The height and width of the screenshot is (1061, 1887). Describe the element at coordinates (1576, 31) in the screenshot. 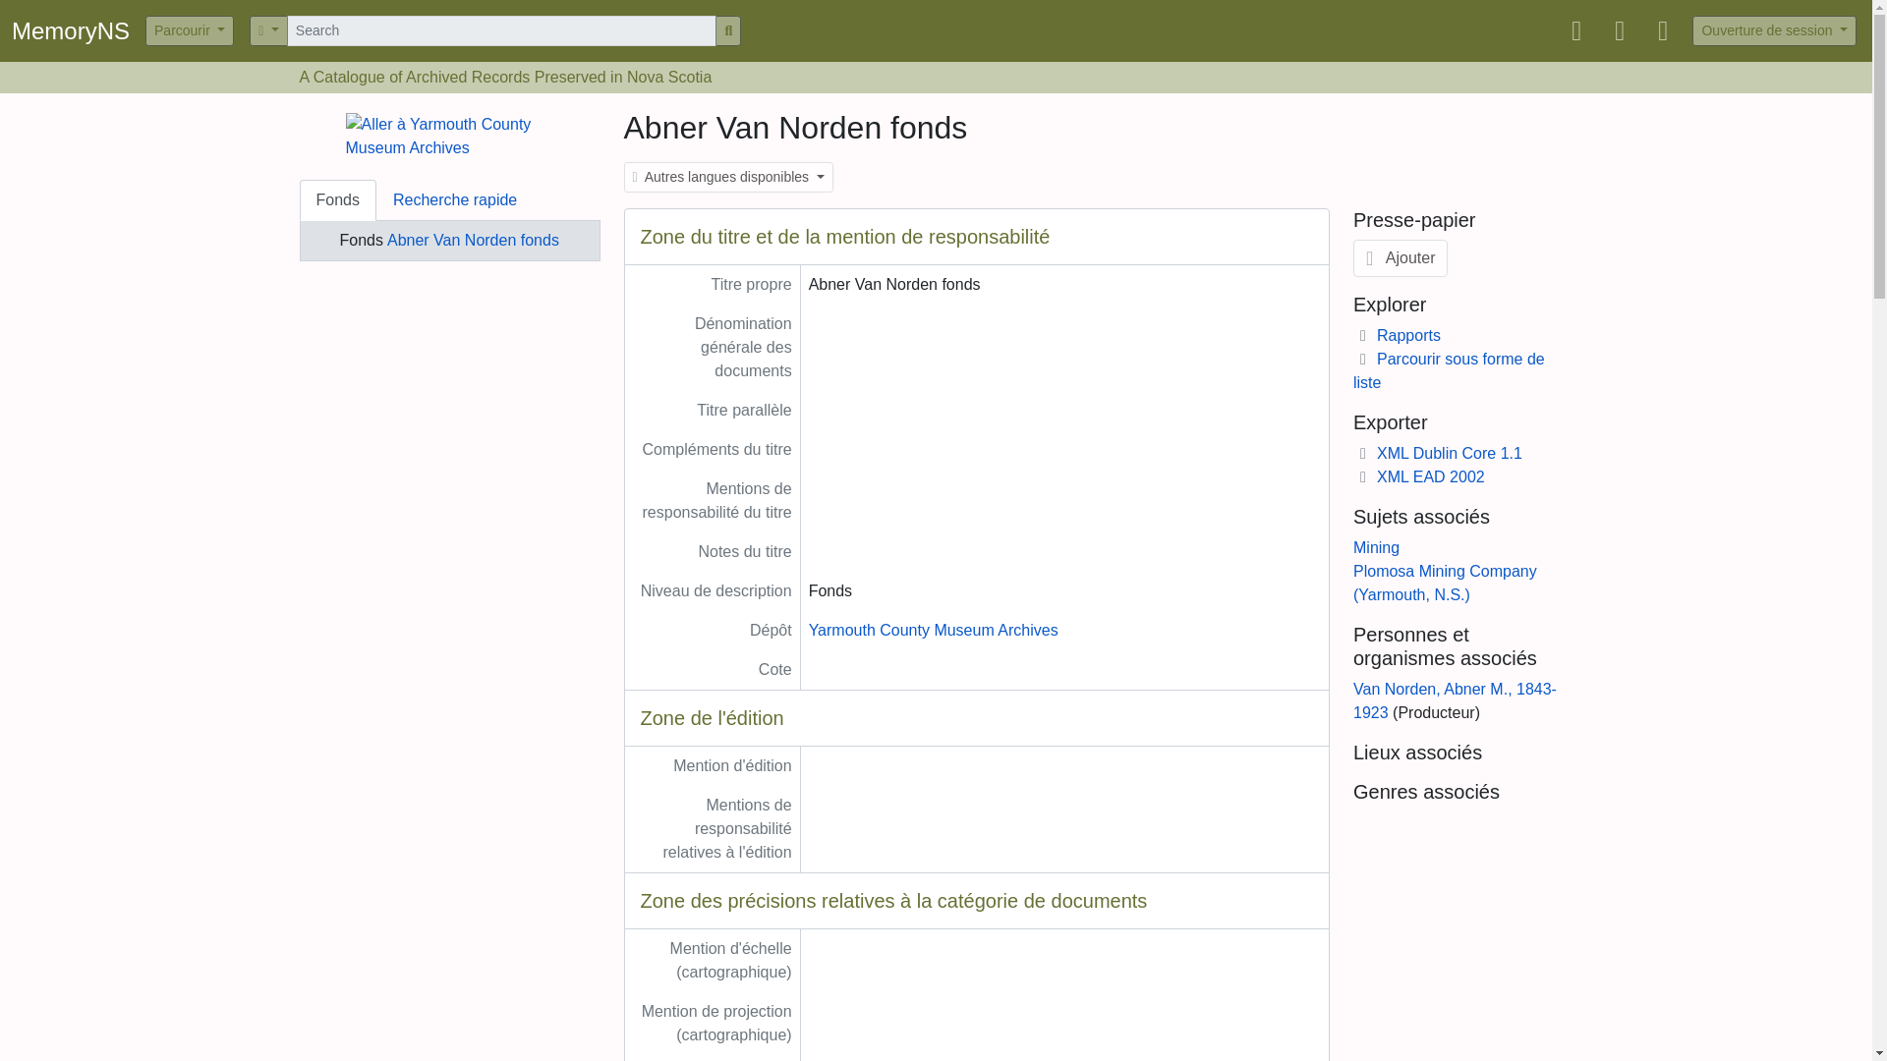

I see `Clipboard` at that location.